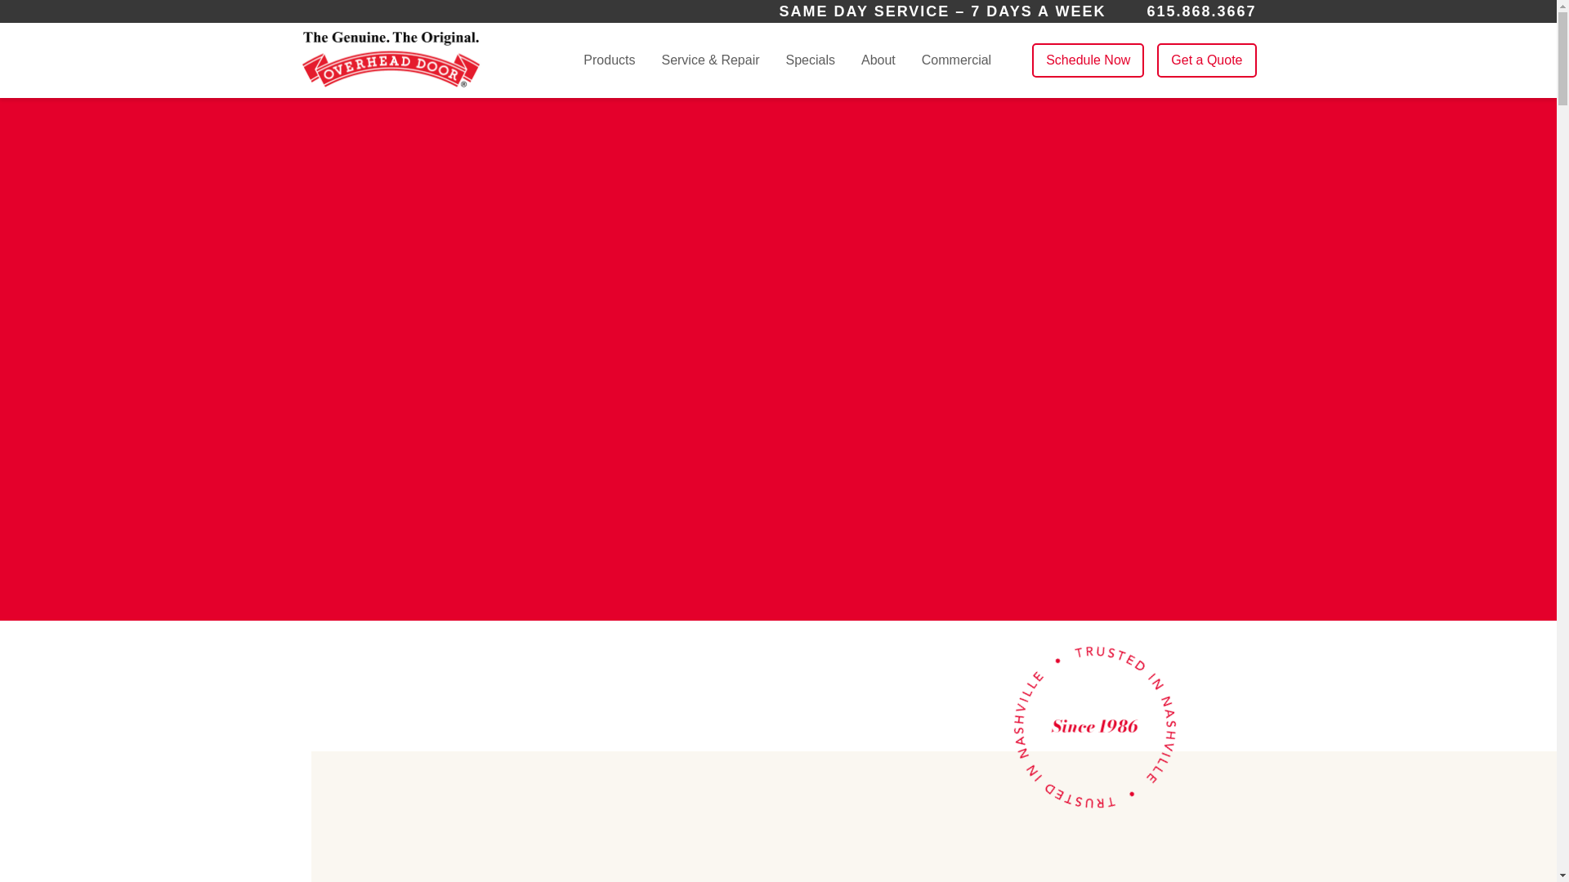  Describe the element at coordinates (610, 60) in the screenshot. I see `Products` at that location.